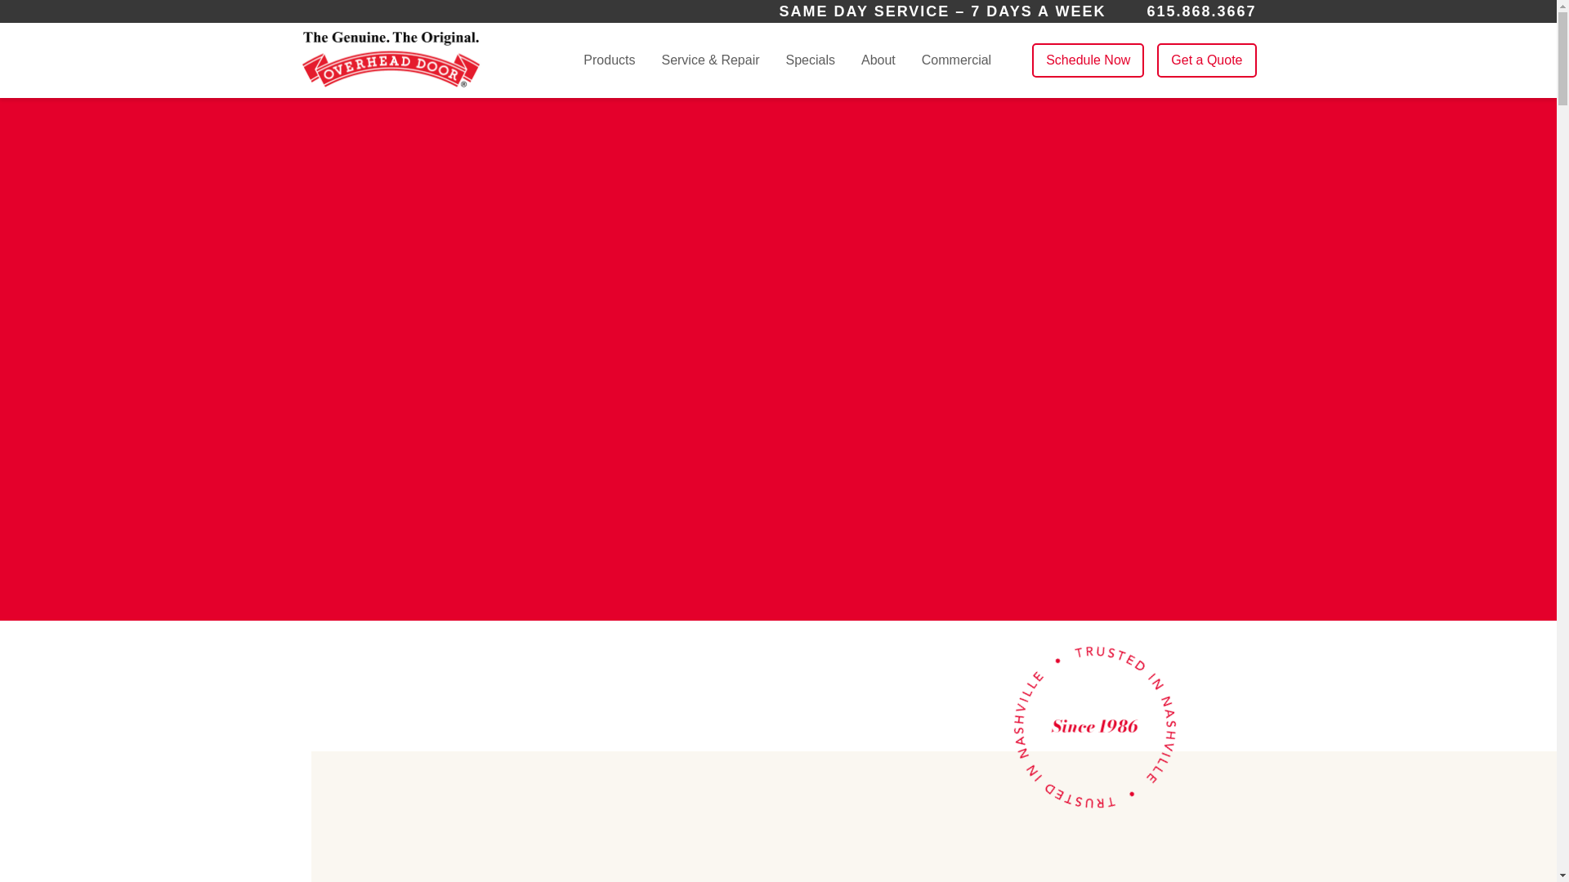  Describe the element at coordinates (610, 60) in the screenshot. I see `Products` at that location.